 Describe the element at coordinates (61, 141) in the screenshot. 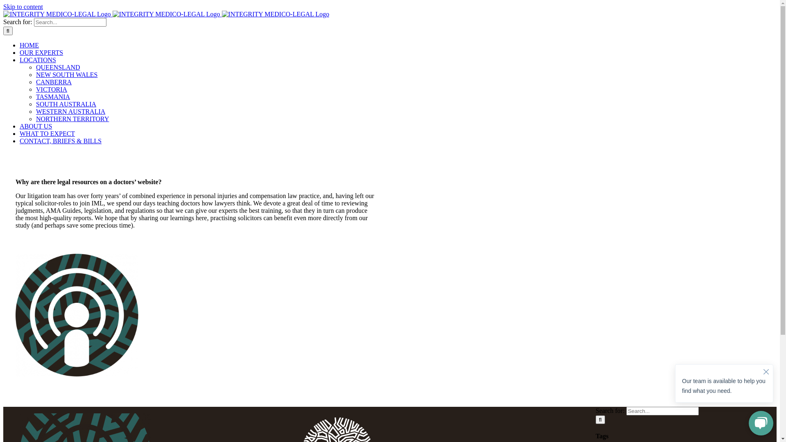

I see `CONTACT, BRIEFS & BILLS` at that location.